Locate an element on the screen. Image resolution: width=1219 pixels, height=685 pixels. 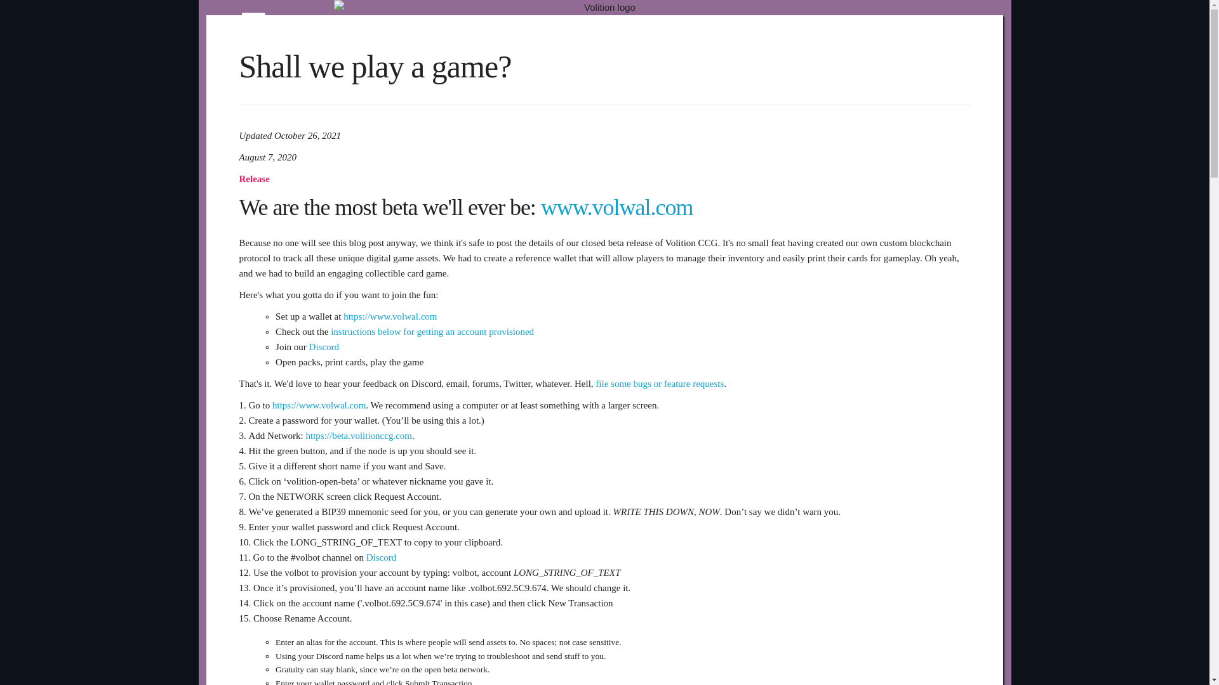
Discord is located at coordinates (382, 557).